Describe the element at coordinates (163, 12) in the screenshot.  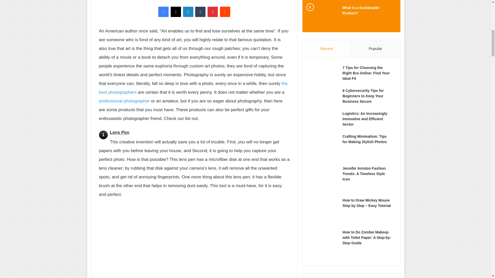
I see `Facebook` at that location.